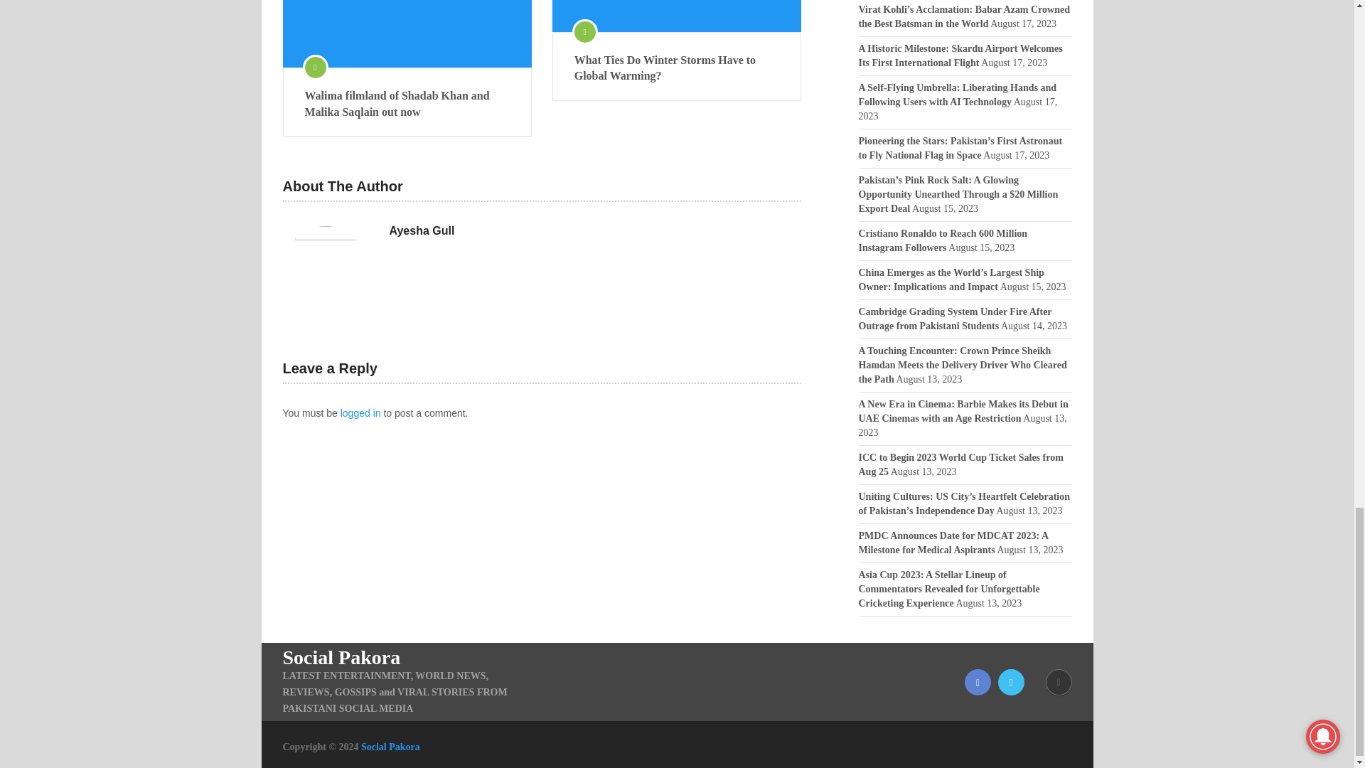 The image size is (1365, 768). What do you see at coordinates (407, 34) in the screenshot?
I see `Walima filmland of Shadab Khan and Malika Saqlain out now` at bounding box center [407, 34].